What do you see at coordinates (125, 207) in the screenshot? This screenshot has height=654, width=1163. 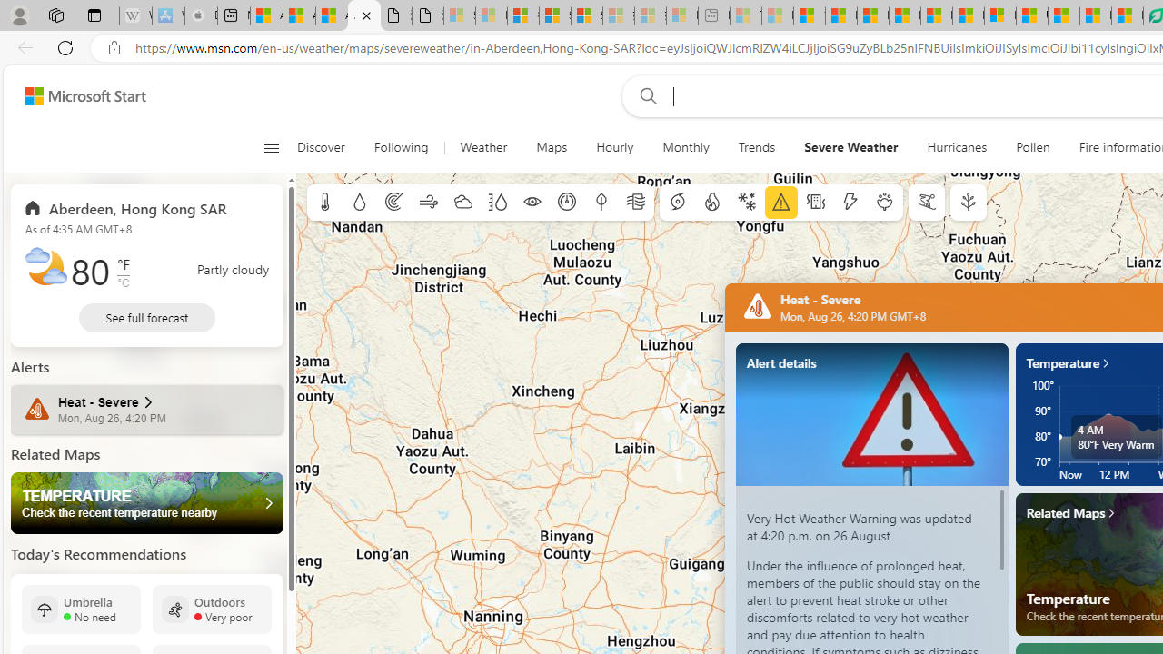 I see `Aberdeen, Hong Kong SAR` at bounding box center [125, 207].